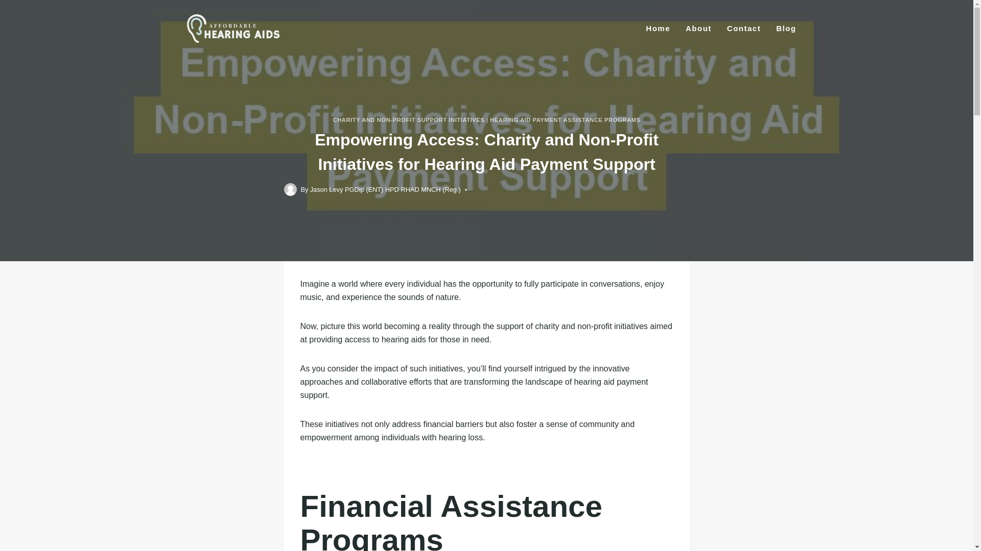  Describe the element at coordinates (565, 119) in the screenshot. I see `HEARING AID PAYMENT ASSISTANCE PROGRAMS` at that location.